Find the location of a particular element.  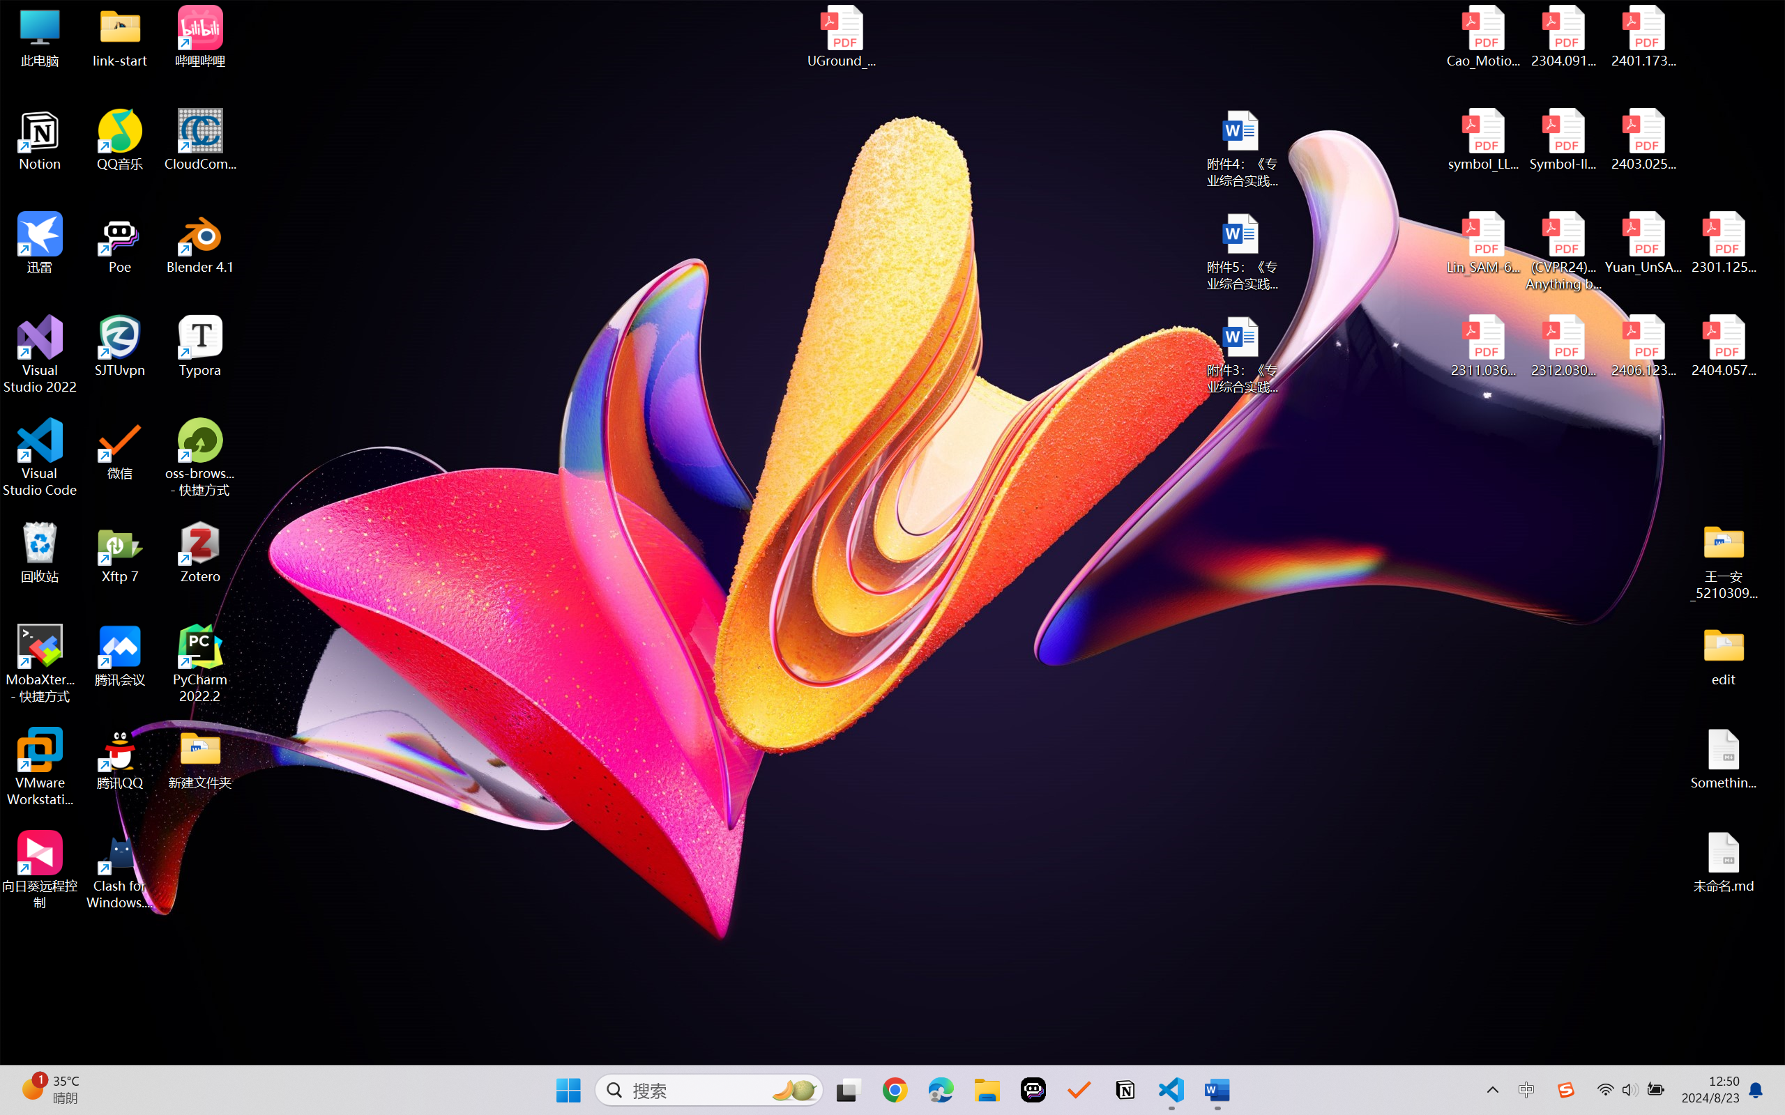

edit is located at coordinates (1724, 655).